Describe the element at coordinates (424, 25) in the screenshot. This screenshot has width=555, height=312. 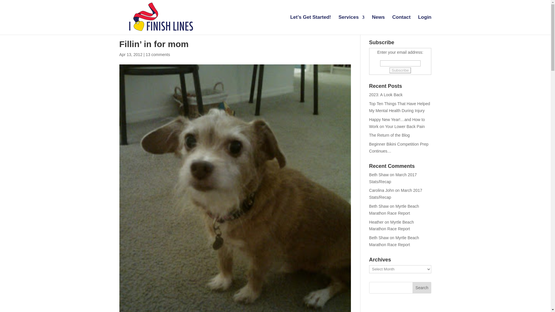
I see `Login` at that location.